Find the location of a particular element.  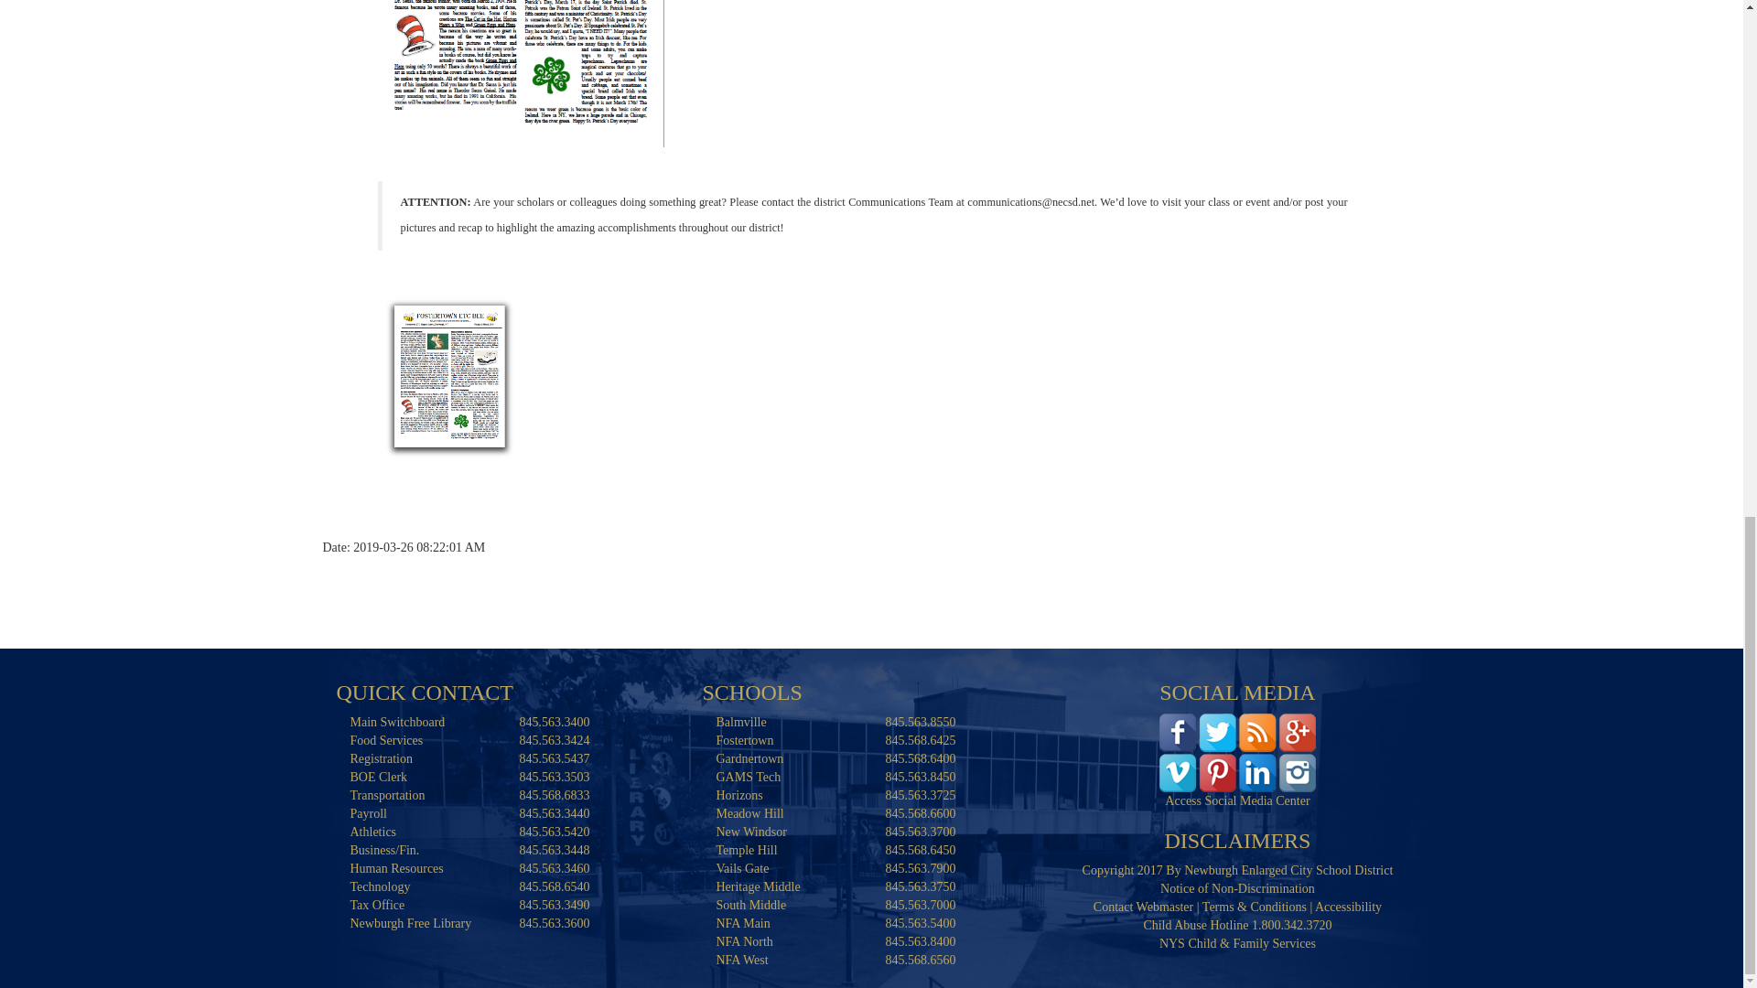

Access Social Media Center is located at coordinates (1237, 752).